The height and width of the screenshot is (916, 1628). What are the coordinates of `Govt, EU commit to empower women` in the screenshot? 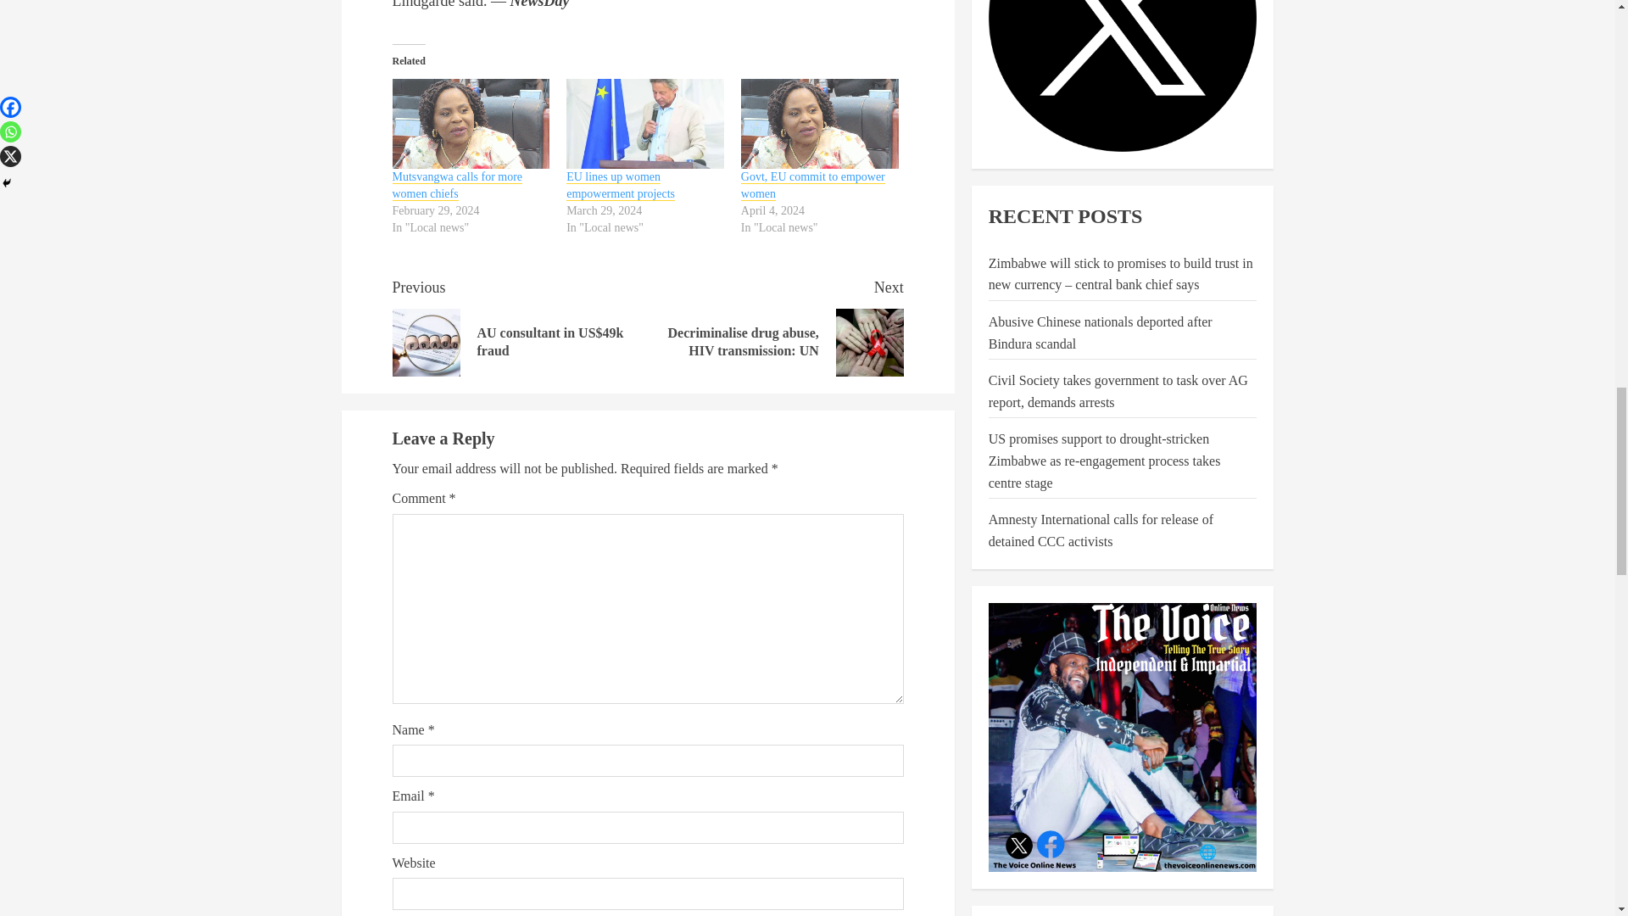 It's located at (457, 185).